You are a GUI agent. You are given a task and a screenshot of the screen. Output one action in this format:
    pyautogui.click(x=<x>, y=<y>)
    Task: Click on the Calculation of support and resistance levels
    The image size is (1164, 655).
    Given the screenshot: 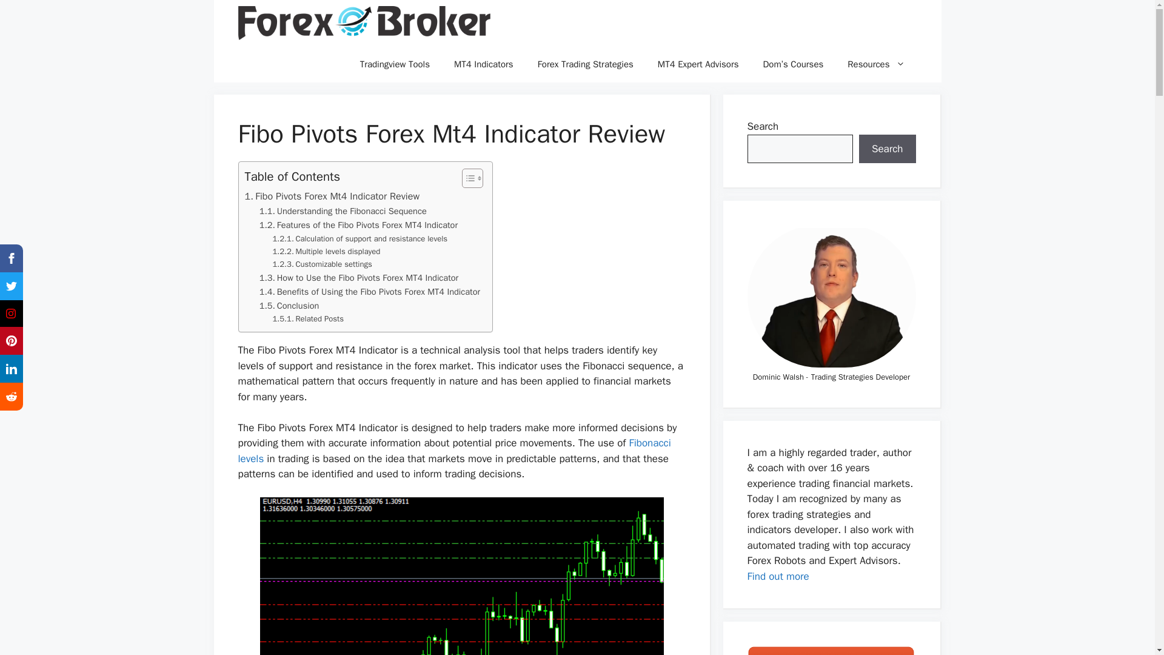 What is the action you would take?
    pyautogui.click(x=360, y=239)
    